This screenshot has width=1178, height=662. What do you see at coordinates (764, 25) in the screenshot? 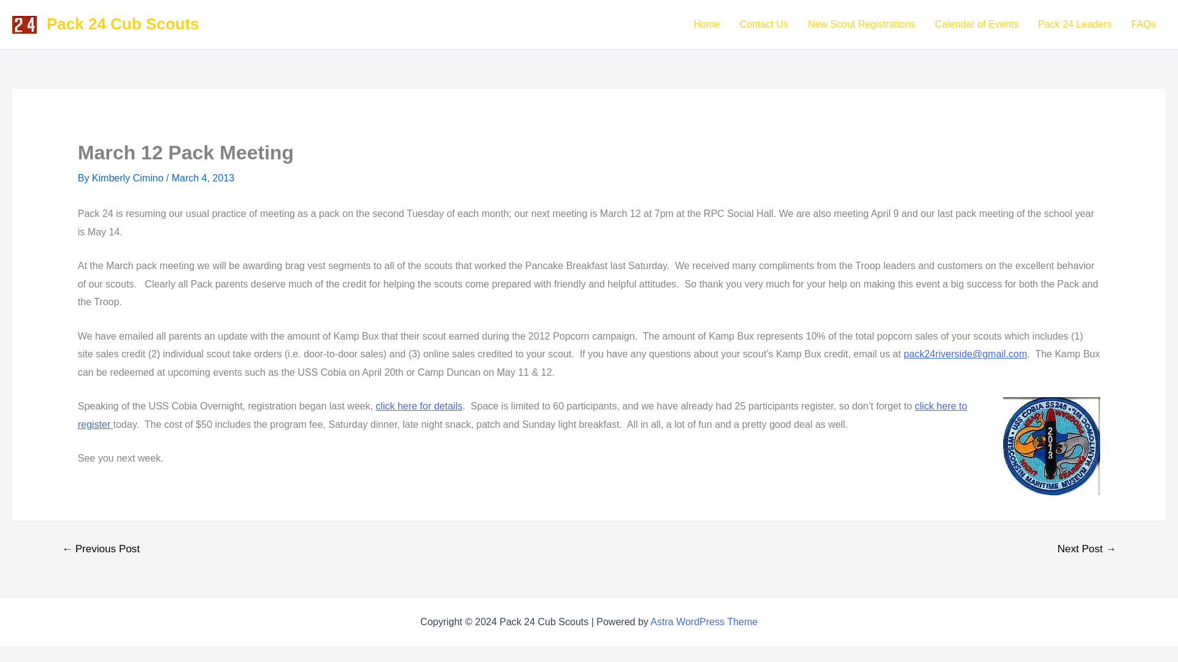
I see `Contact Us` at bounding box center [764, 25].